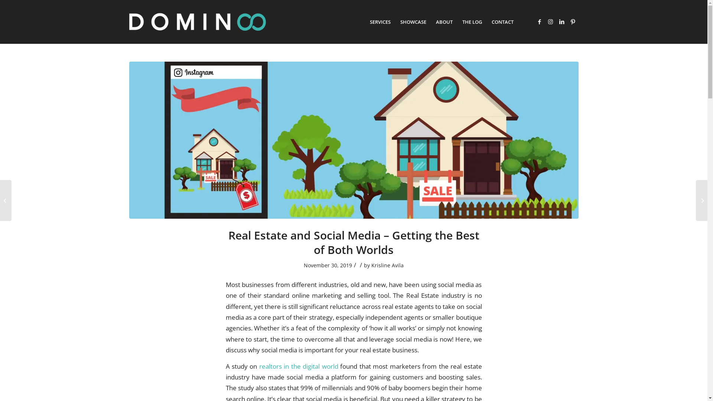  Describe the element at coordinates (380, 22) in the screenshot. I see `SERVICES` at that location.